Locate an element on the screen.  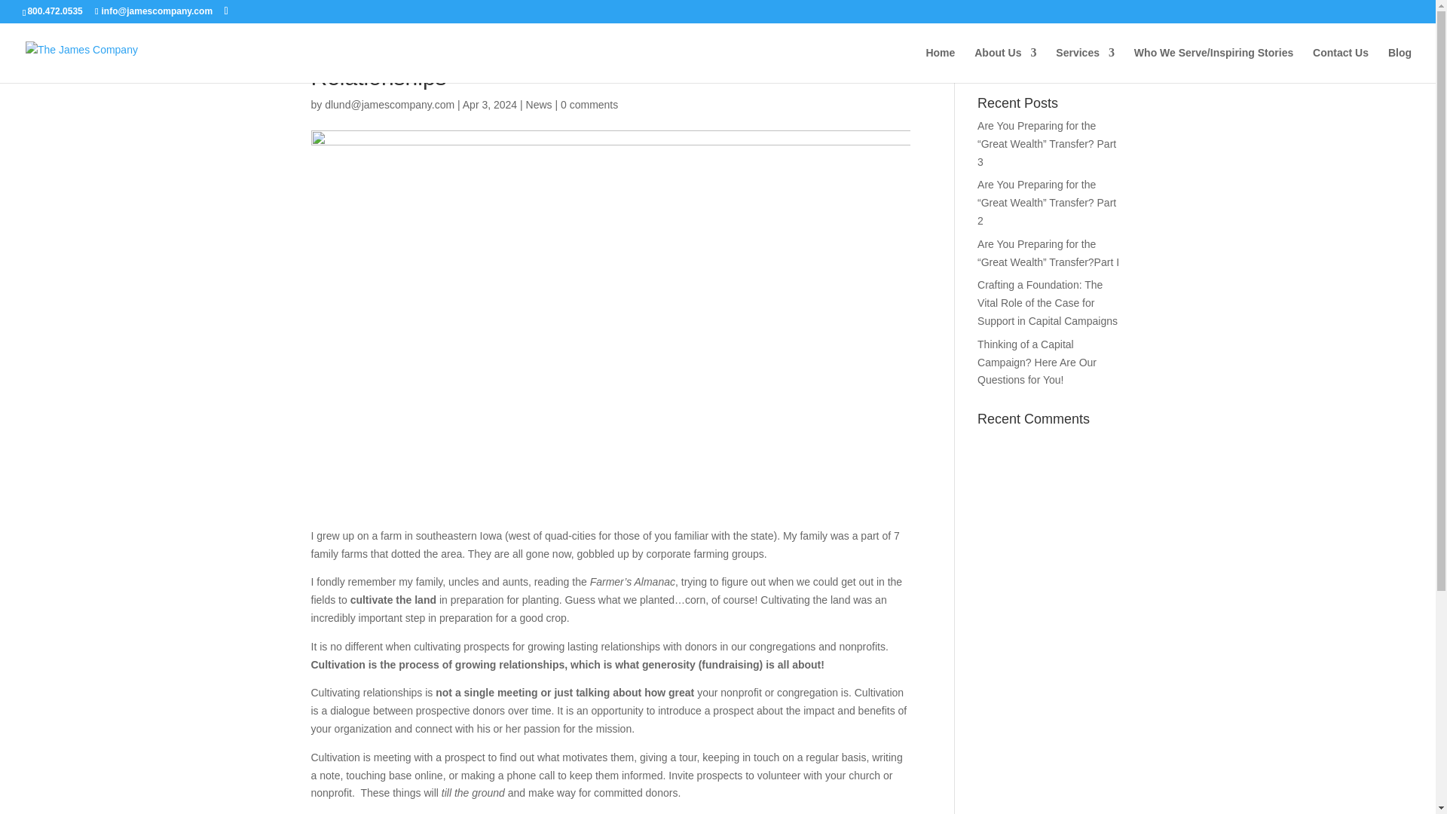
Blog is located at coordinates (1400, 65).